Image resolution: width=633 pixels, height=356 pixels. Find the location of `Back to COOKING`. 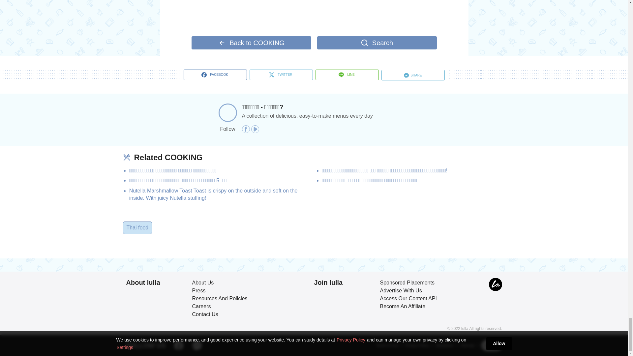

Back to COOKING is located at coordinates (251, 43).